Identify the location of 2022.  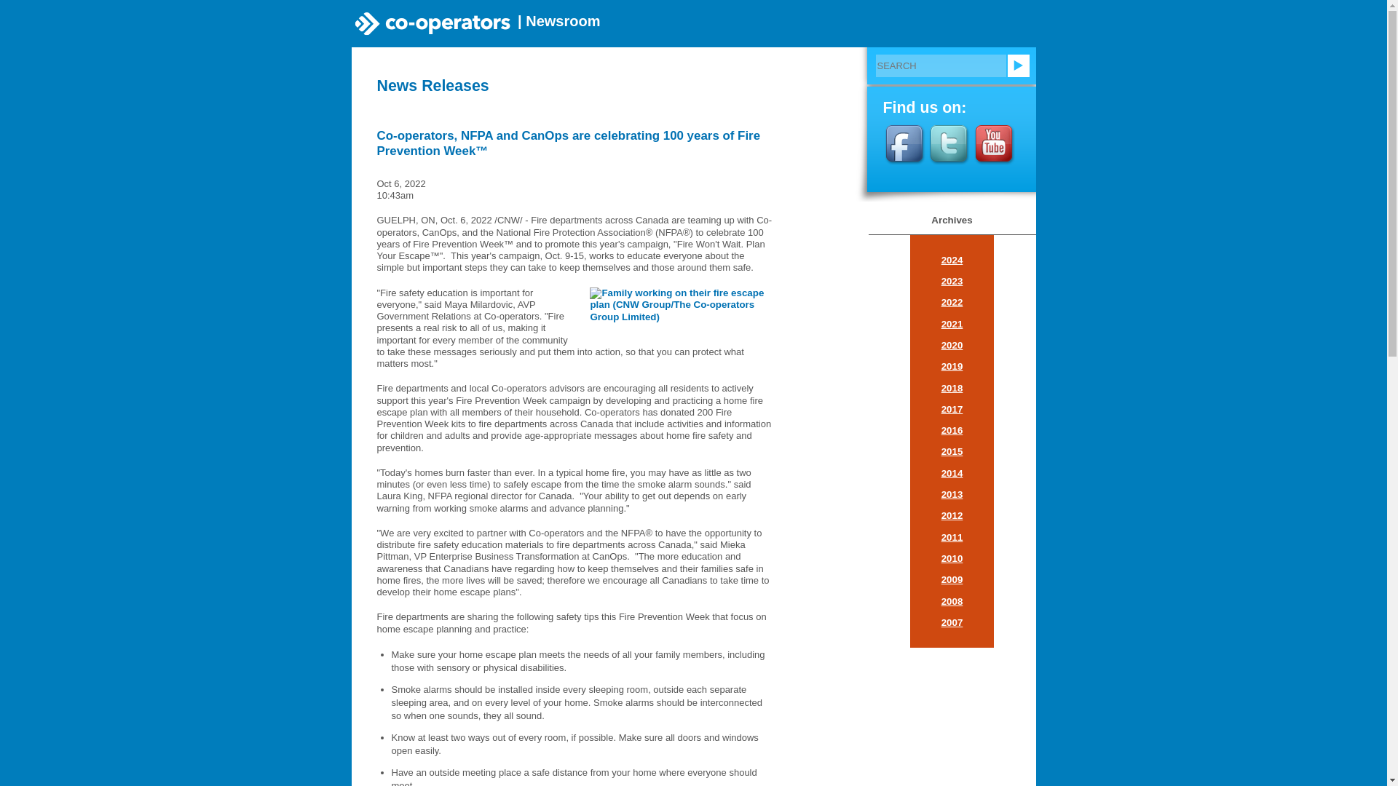
(952, 303).